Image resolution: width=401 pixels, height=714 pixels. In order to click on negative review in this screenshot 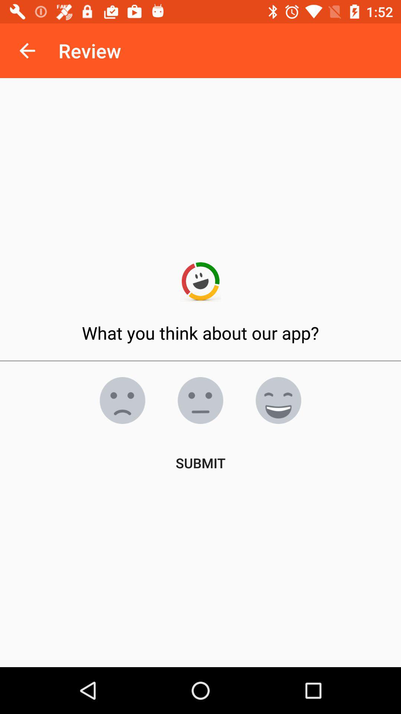, I will do `click(123, 401)`.